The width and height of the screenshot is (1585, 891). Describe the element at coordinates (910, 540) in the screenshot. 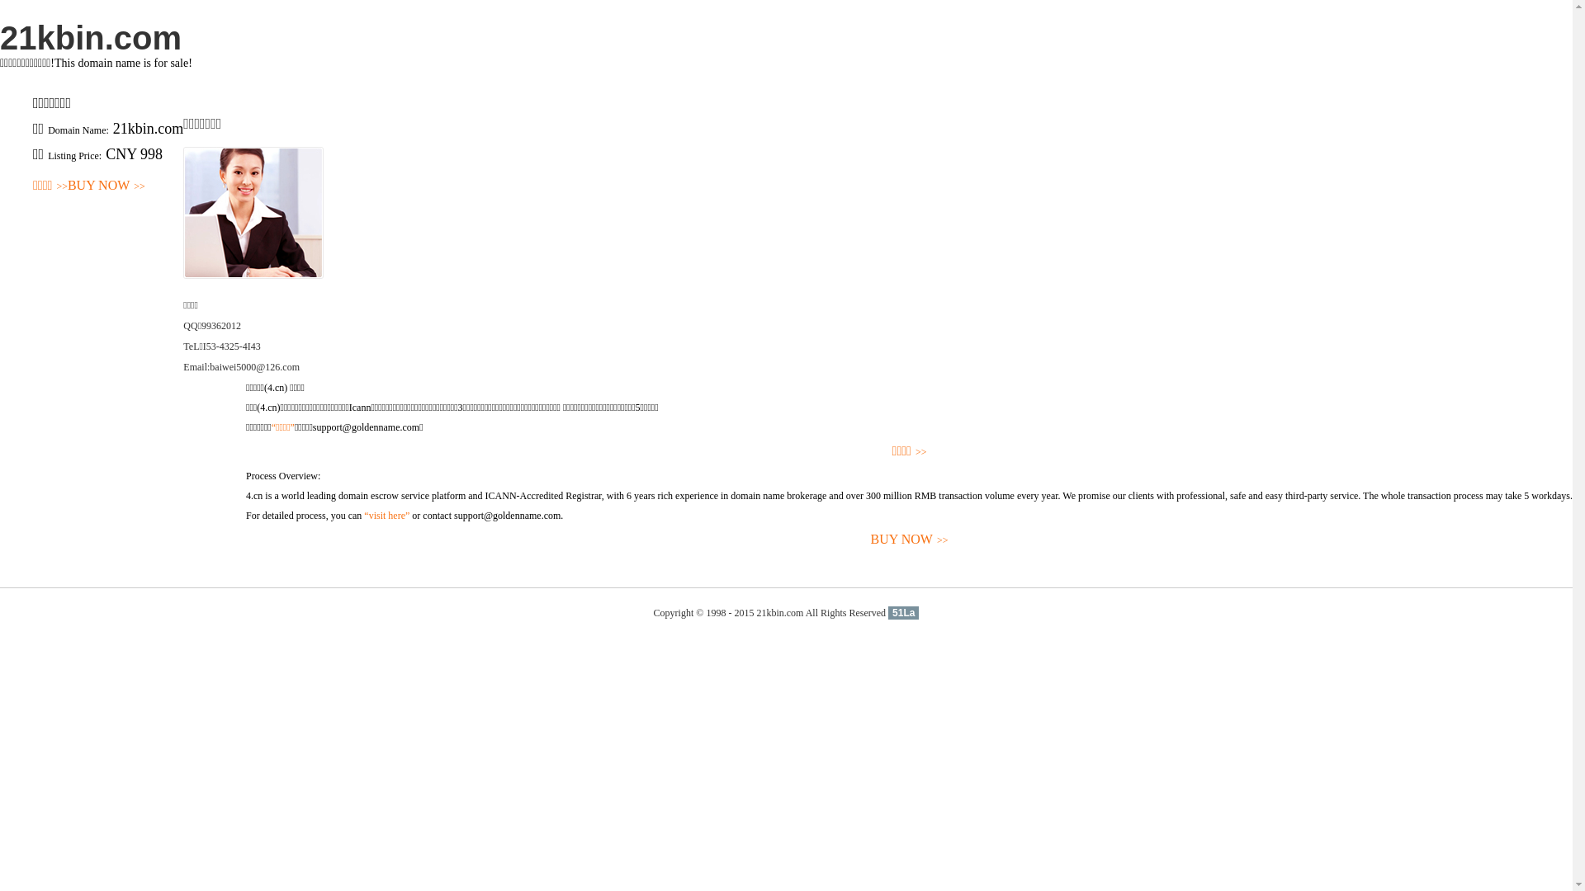

I see `BUY NOW>>` at that location.